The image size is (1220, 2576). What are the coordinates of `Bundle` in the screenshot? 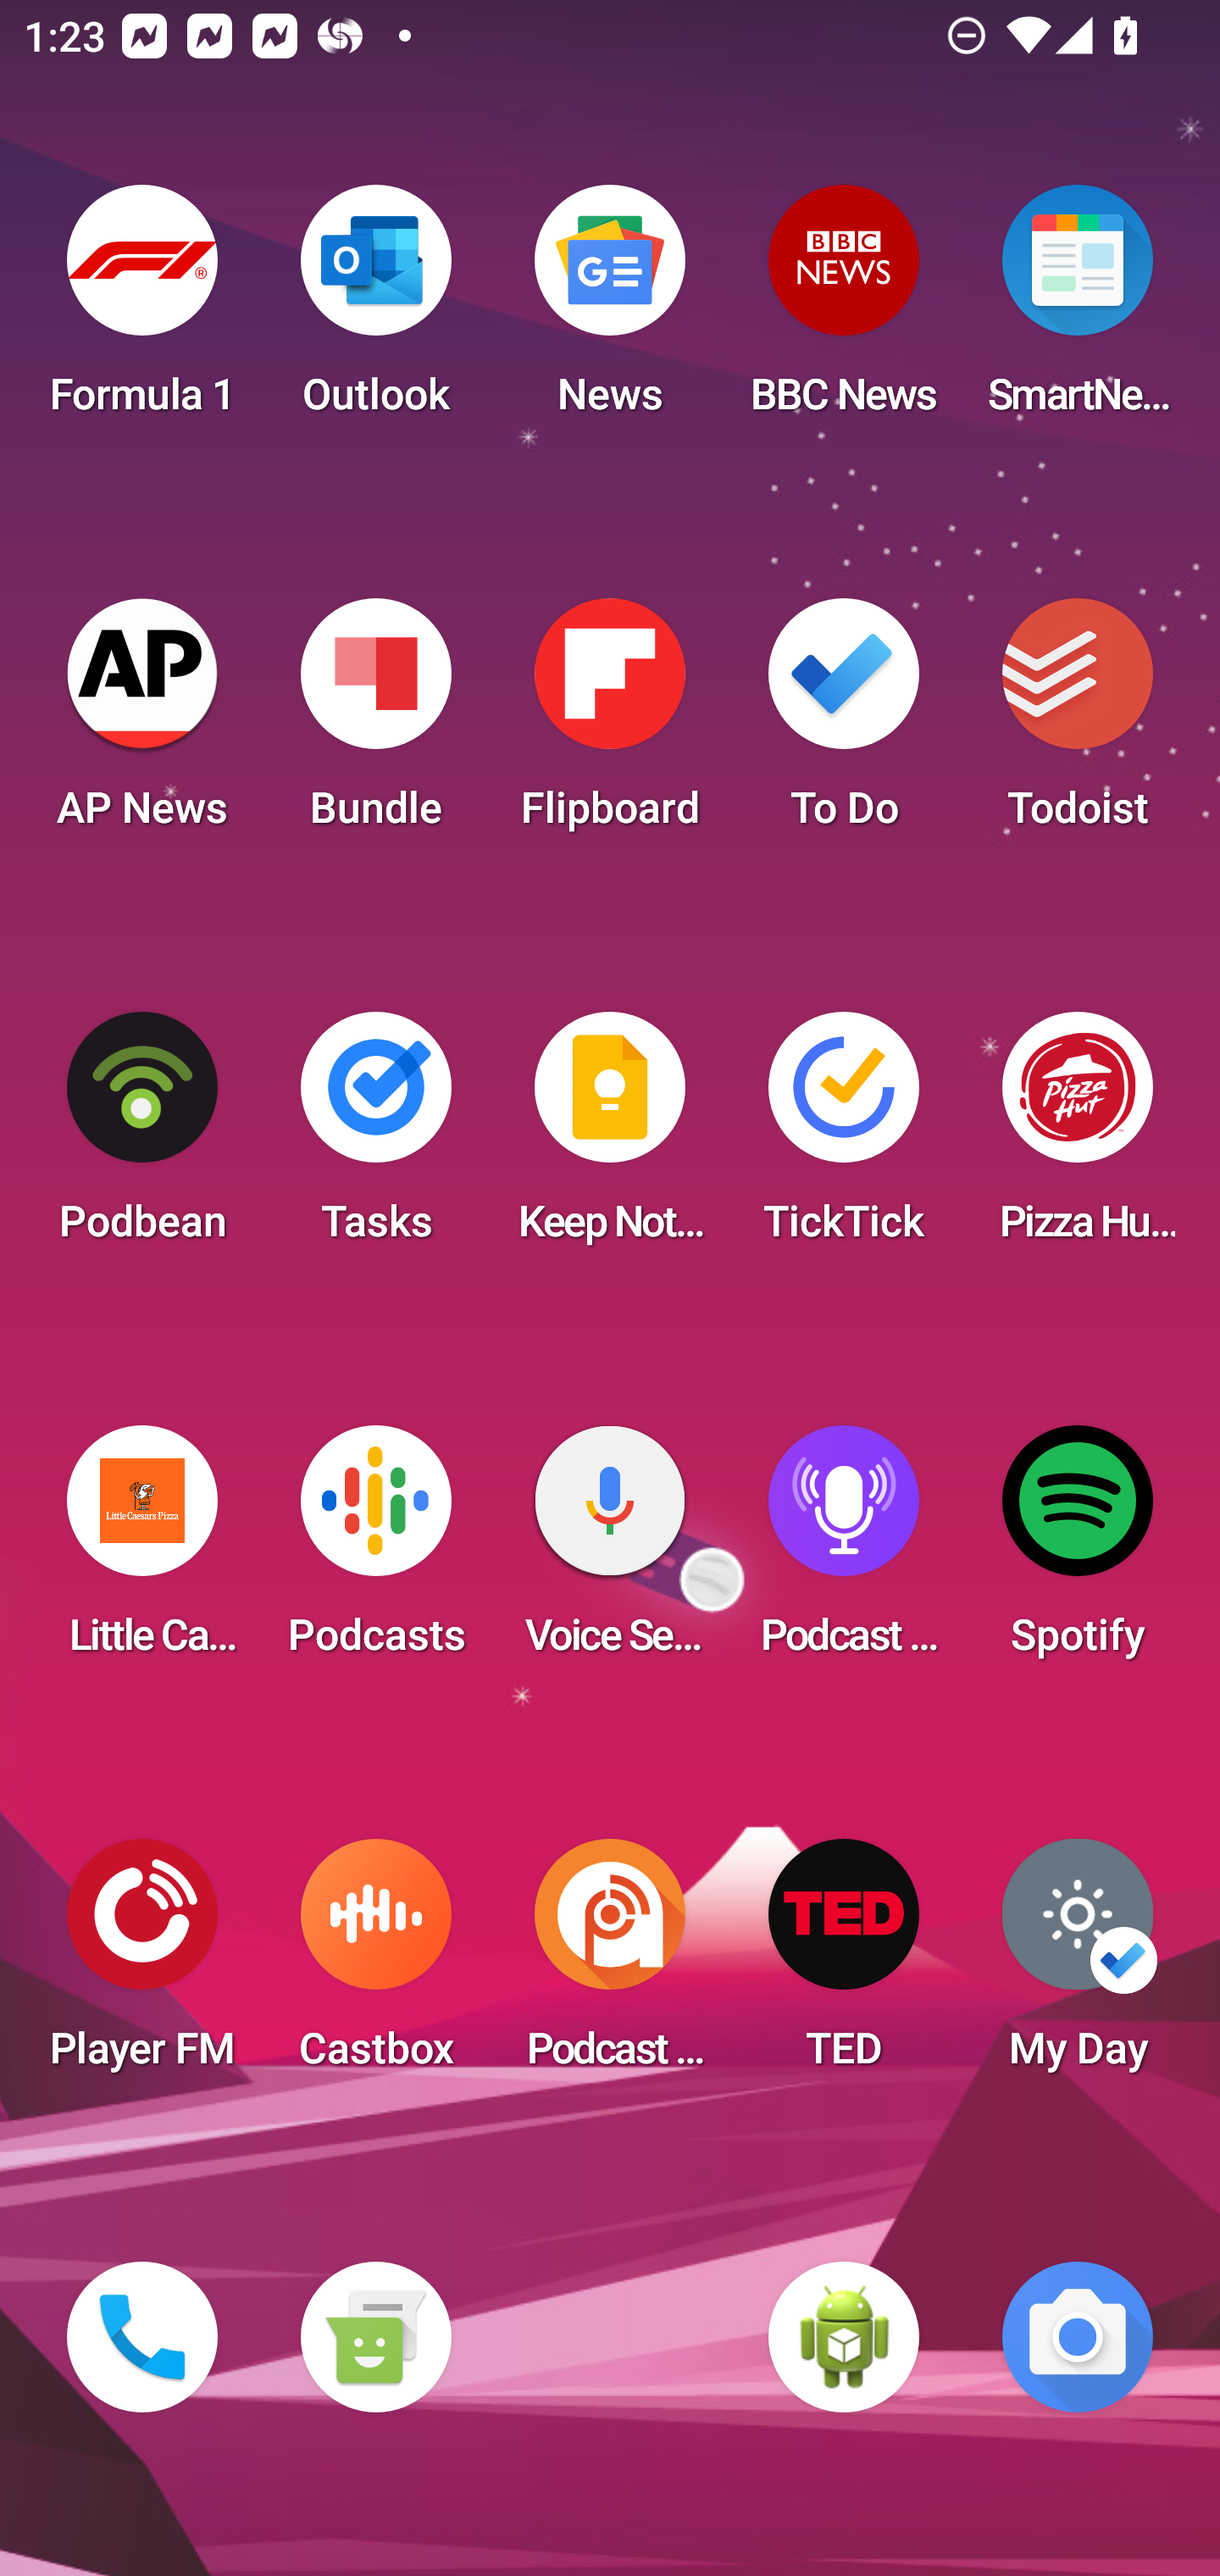 It's located at (375, 724).